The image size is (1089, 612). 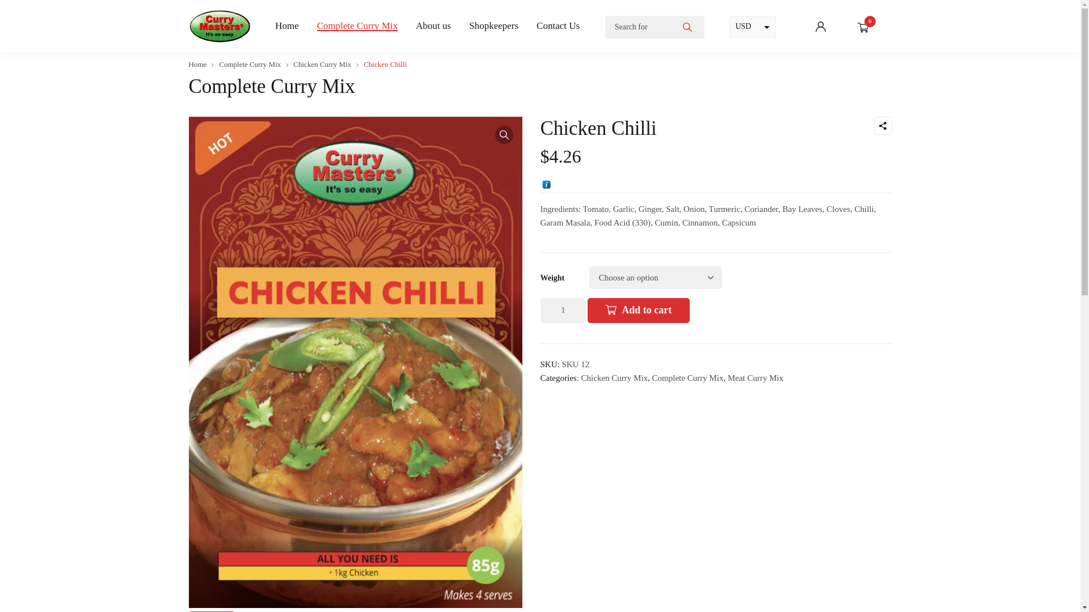 What do you see at coordinates (250, 65) in the screenshot?
I see `Complete Curry Mix` at bounding box center [250, 65].